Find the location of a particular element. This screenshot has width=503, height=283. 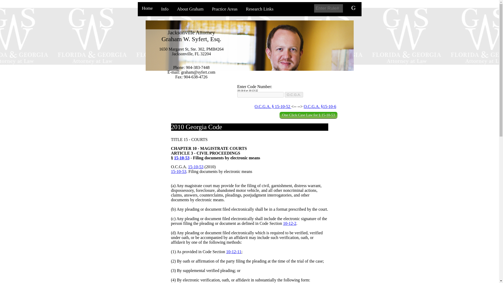

Home is located at coordinates (147, 8).